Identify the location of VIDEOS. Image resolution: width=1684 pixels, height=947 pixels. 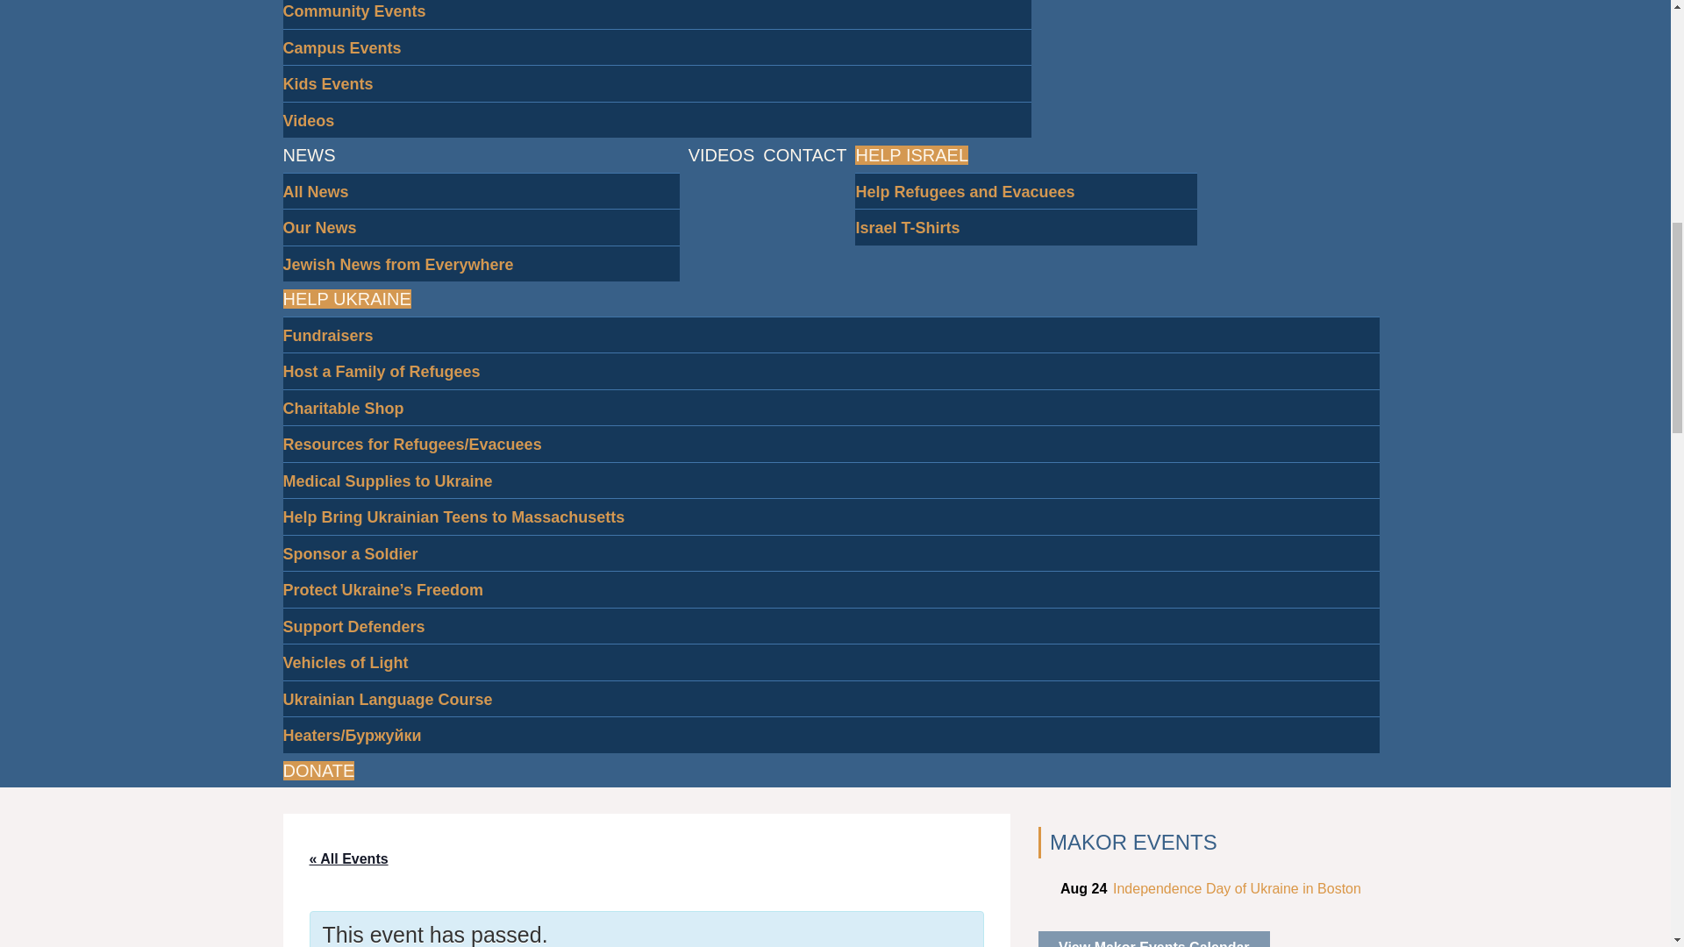
(721, 154).